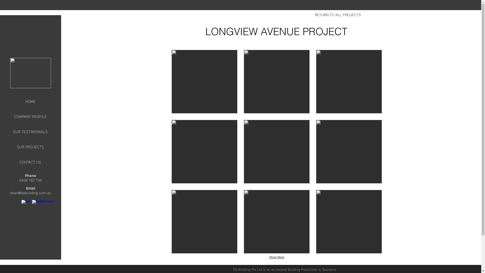  Describe the element at coordinates (30, 102) in the screenshot. I see `HOME` at that location.